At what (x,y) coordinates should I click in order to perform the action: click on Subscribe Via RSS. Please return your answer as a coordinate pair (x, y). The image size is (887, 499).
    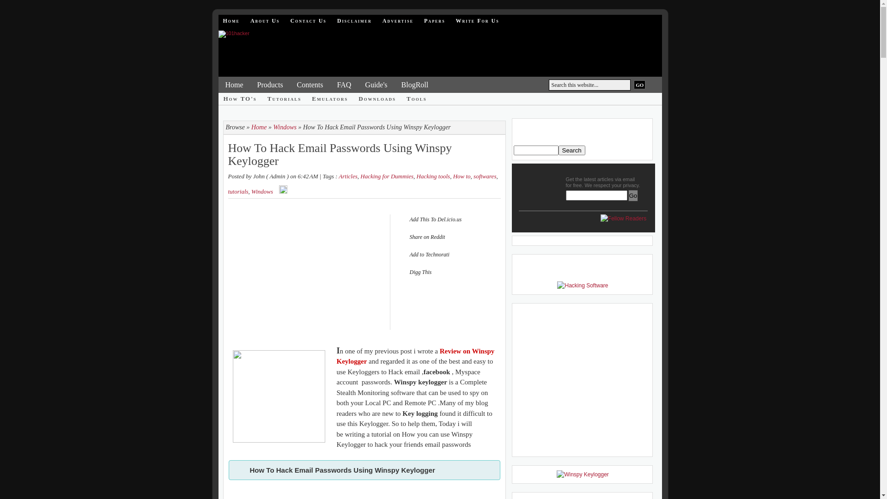
    Looking at the image, I should click on (574, 222).